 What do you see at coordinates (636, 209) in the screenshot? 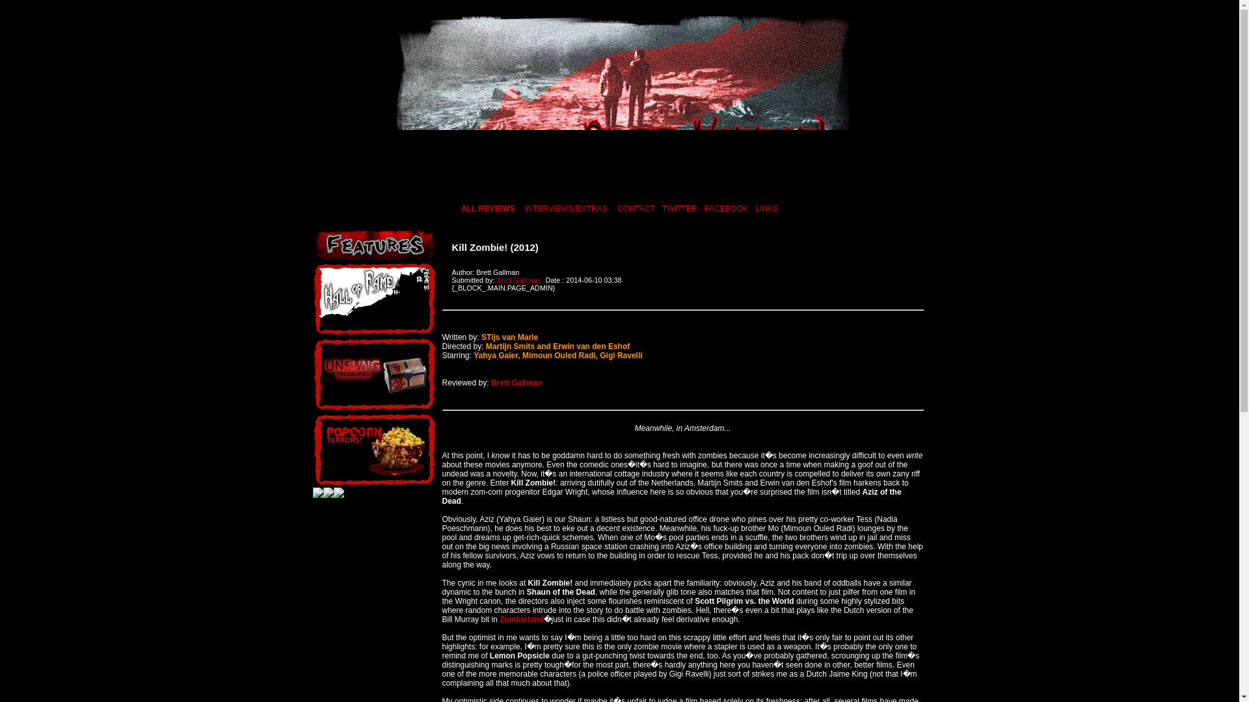
I see `CONTACT` at bounding box center [636, 209].